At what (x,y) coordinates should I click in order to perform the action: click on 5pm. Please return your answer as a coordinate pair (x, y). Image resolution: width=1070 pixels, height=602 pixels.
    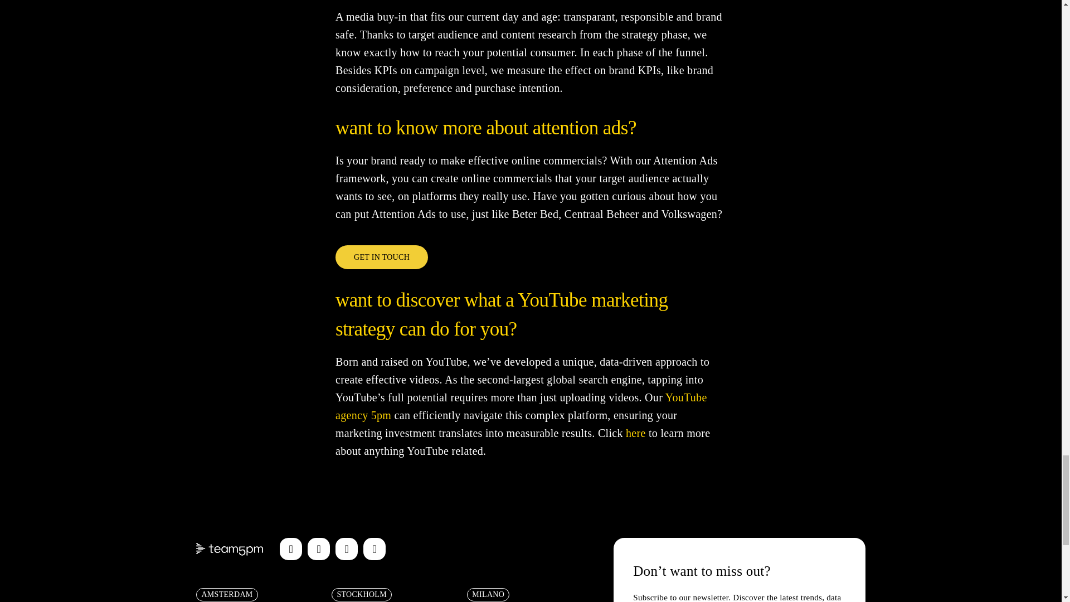
    Looking at the image, I should click on (381, 416).